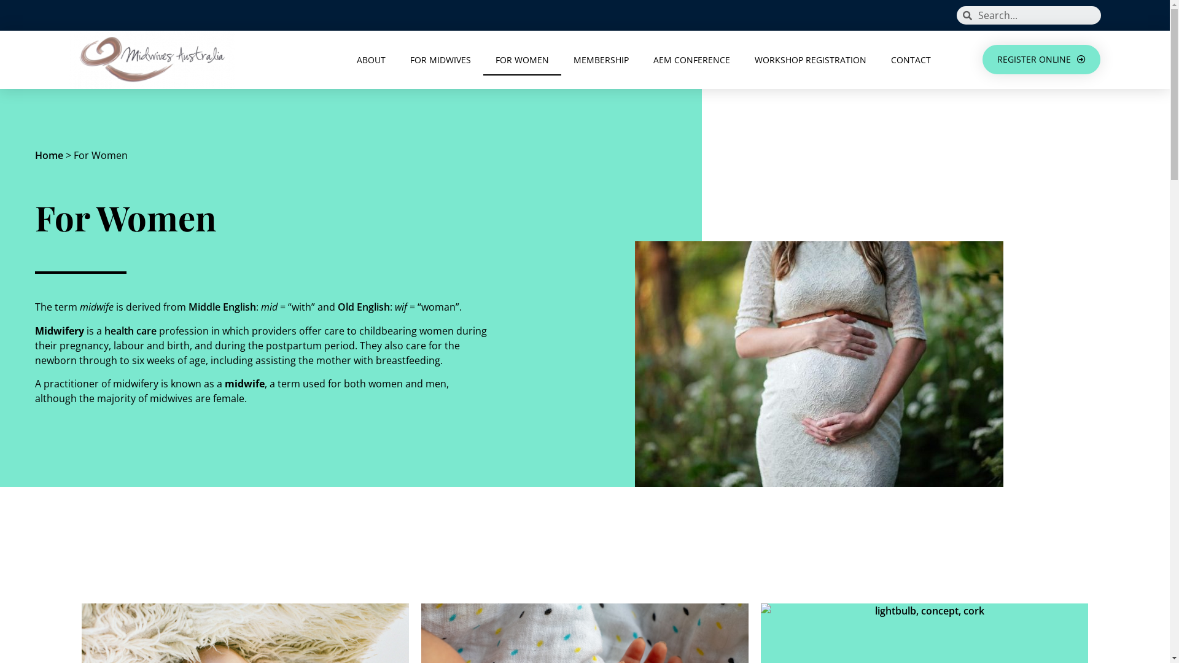 This screenshot has height=663, width=1179. Describe the element at coordinates (1041, 60) in the screenshot. I see `REGISTER ONLINE` at that location.